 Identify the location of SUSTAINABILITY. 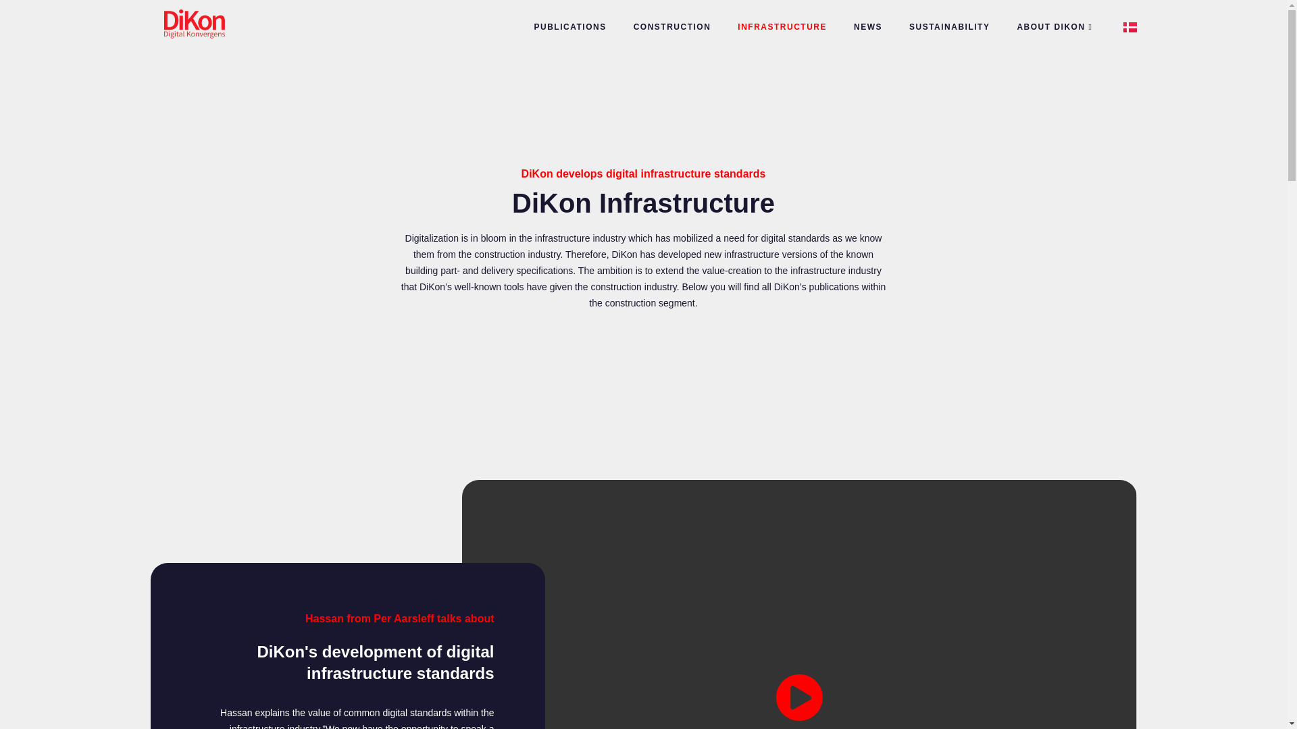
(949, 27).